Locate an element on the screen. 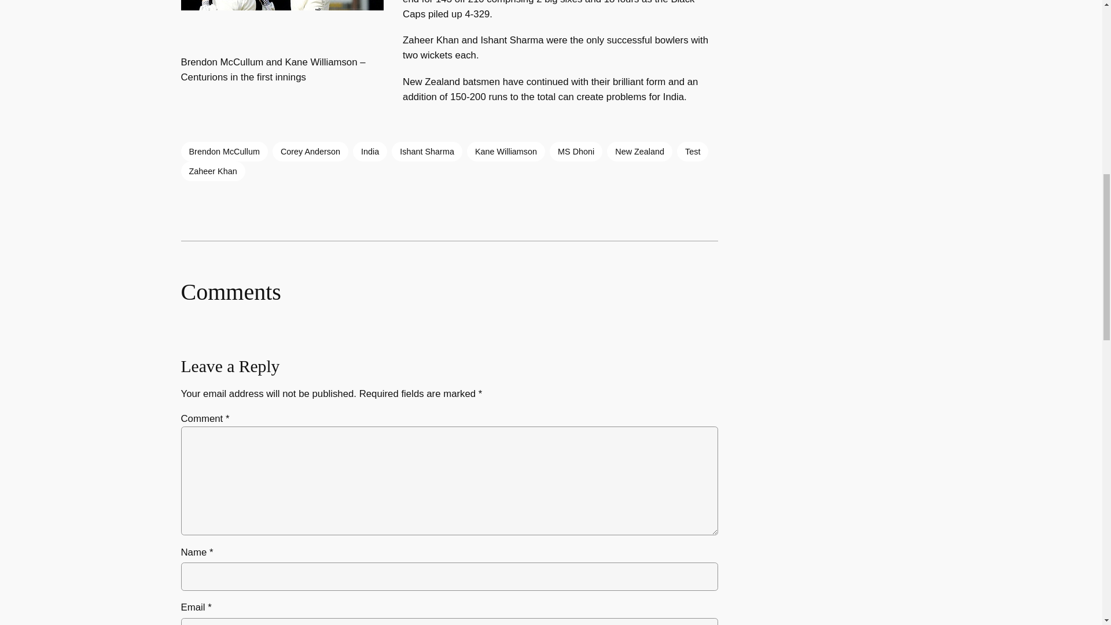 Image resolution: width=1111 pixels, height=625 pixels. Zaheer Khan is located at coordinates (212, 171).